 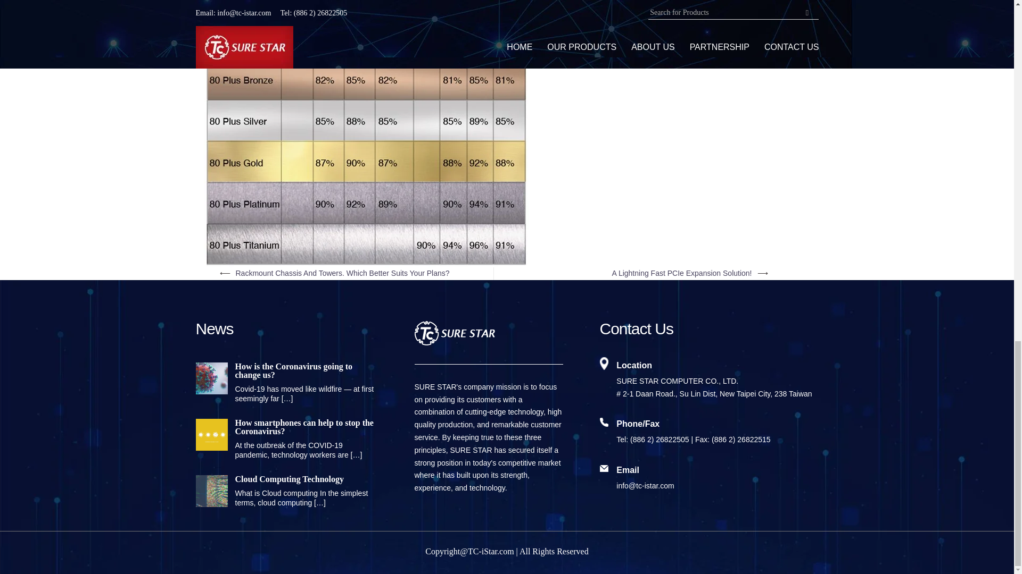 What do you see at coordinates (681, 273) in the screenshot?
I see `A Lightning Fast PCIe Expansion Solution!` at bounding box center [681, 273].